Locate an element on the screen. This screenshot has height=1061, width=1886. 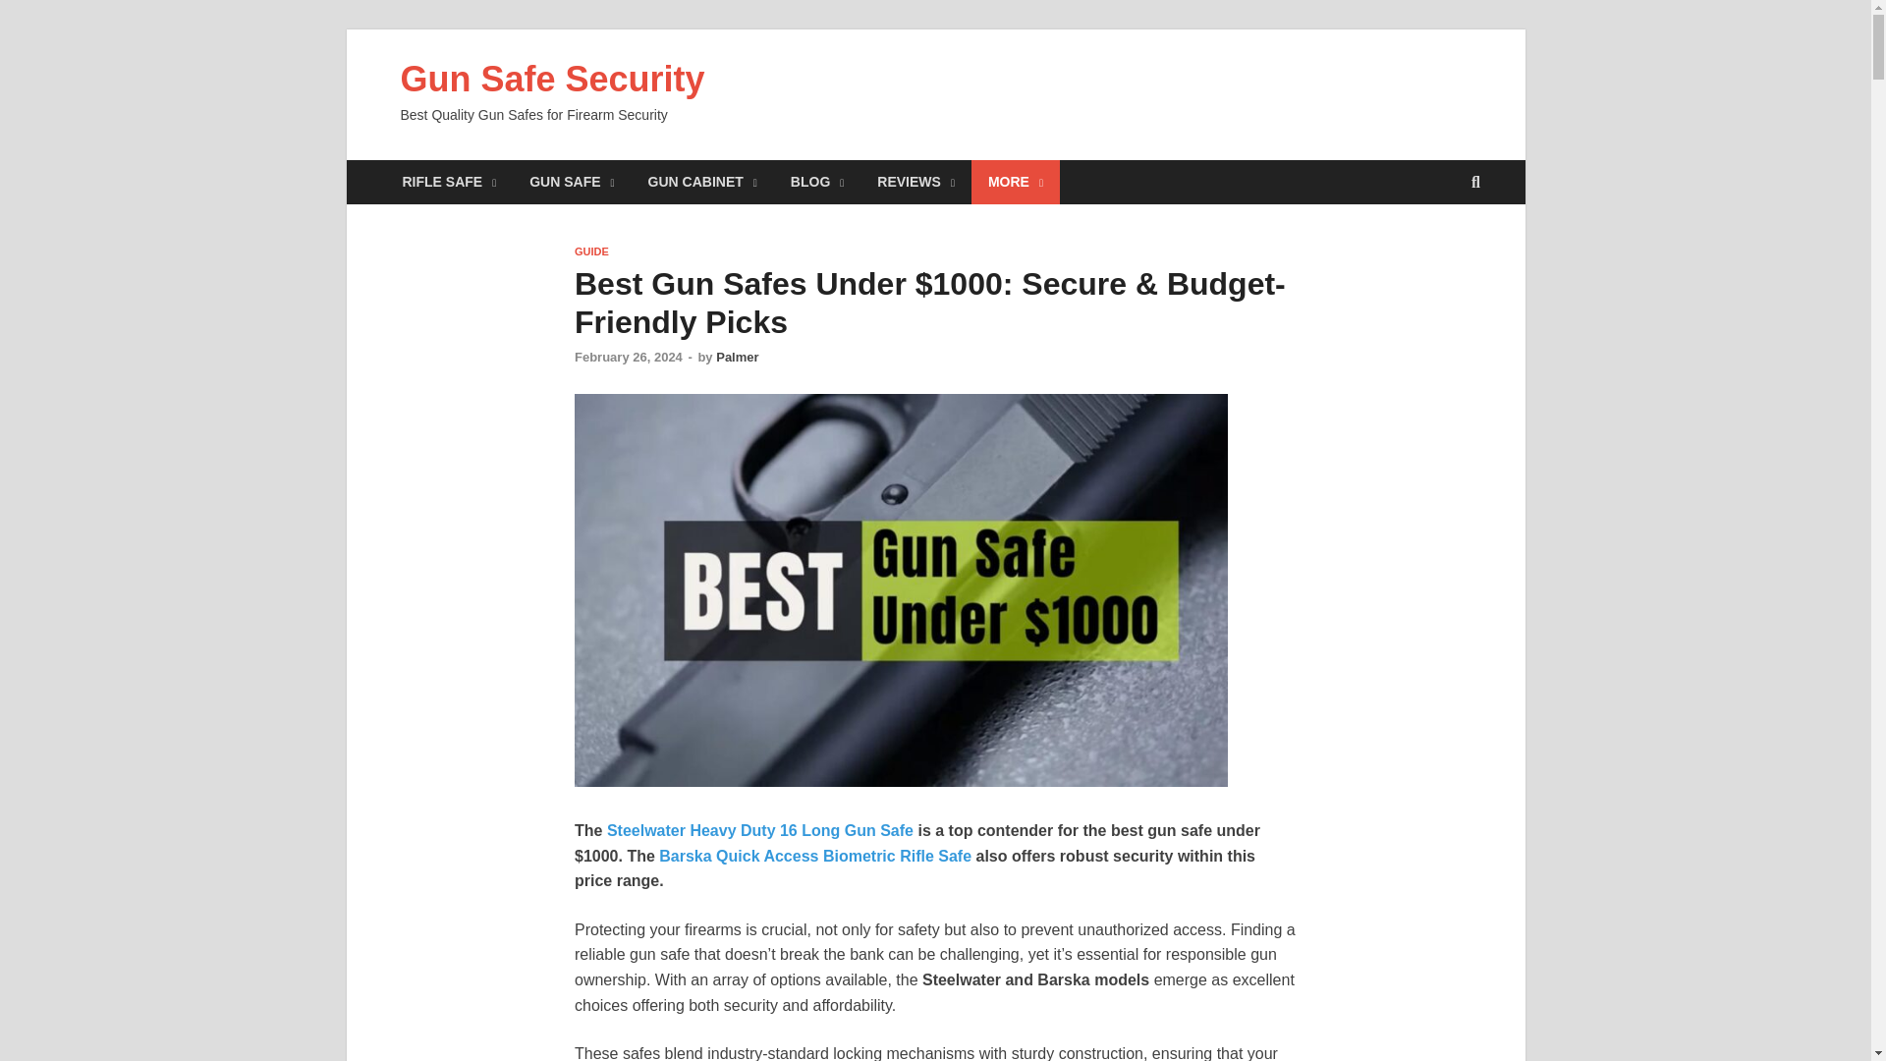
GUN SAFE is located at coordinates (572, 183).